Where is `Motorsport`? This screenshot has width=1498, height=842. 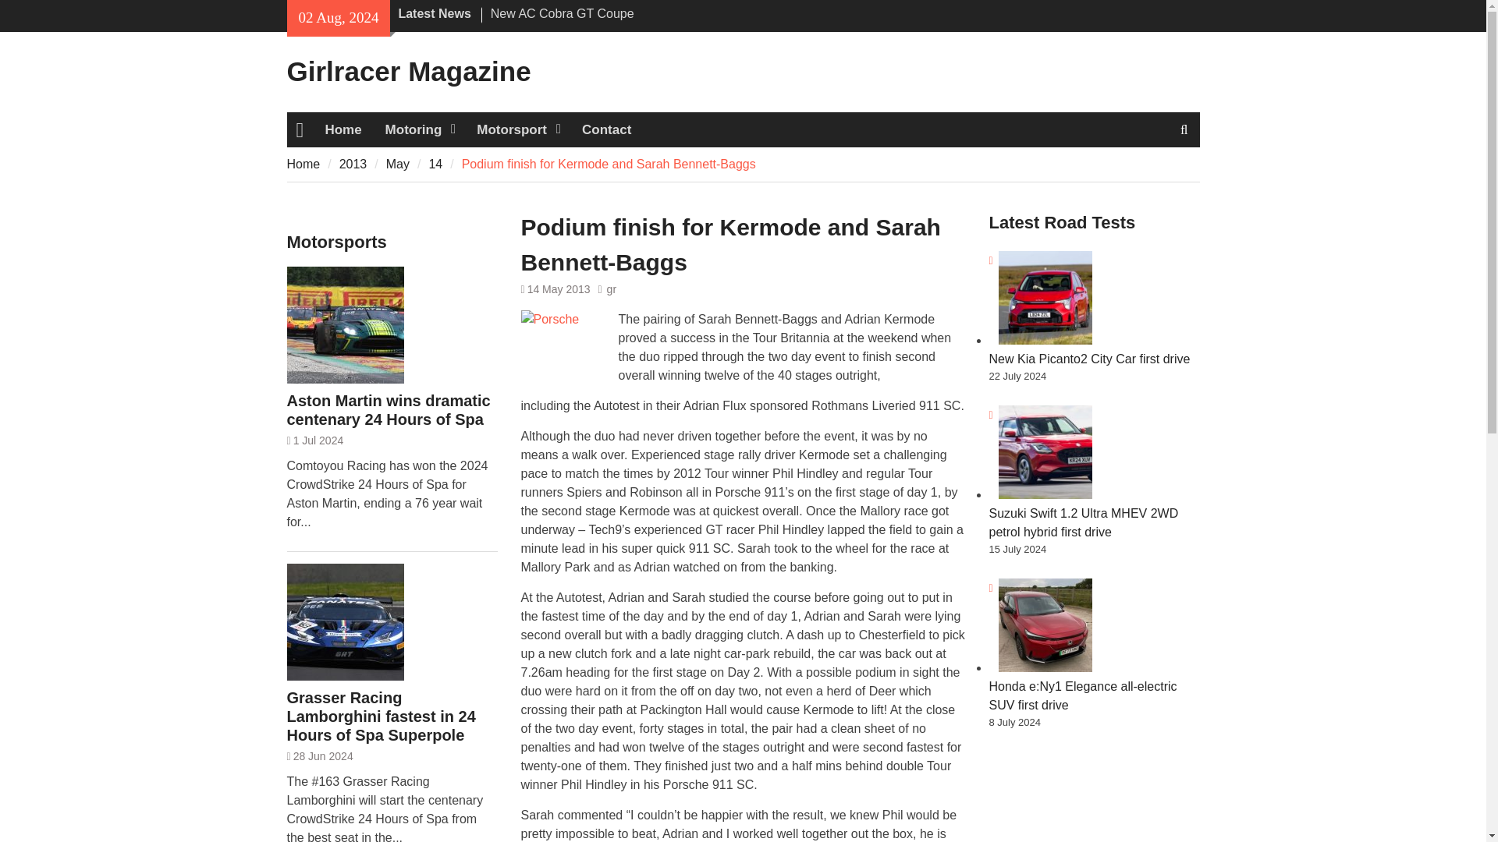
Motorsport is located at coordinates (517, 129).